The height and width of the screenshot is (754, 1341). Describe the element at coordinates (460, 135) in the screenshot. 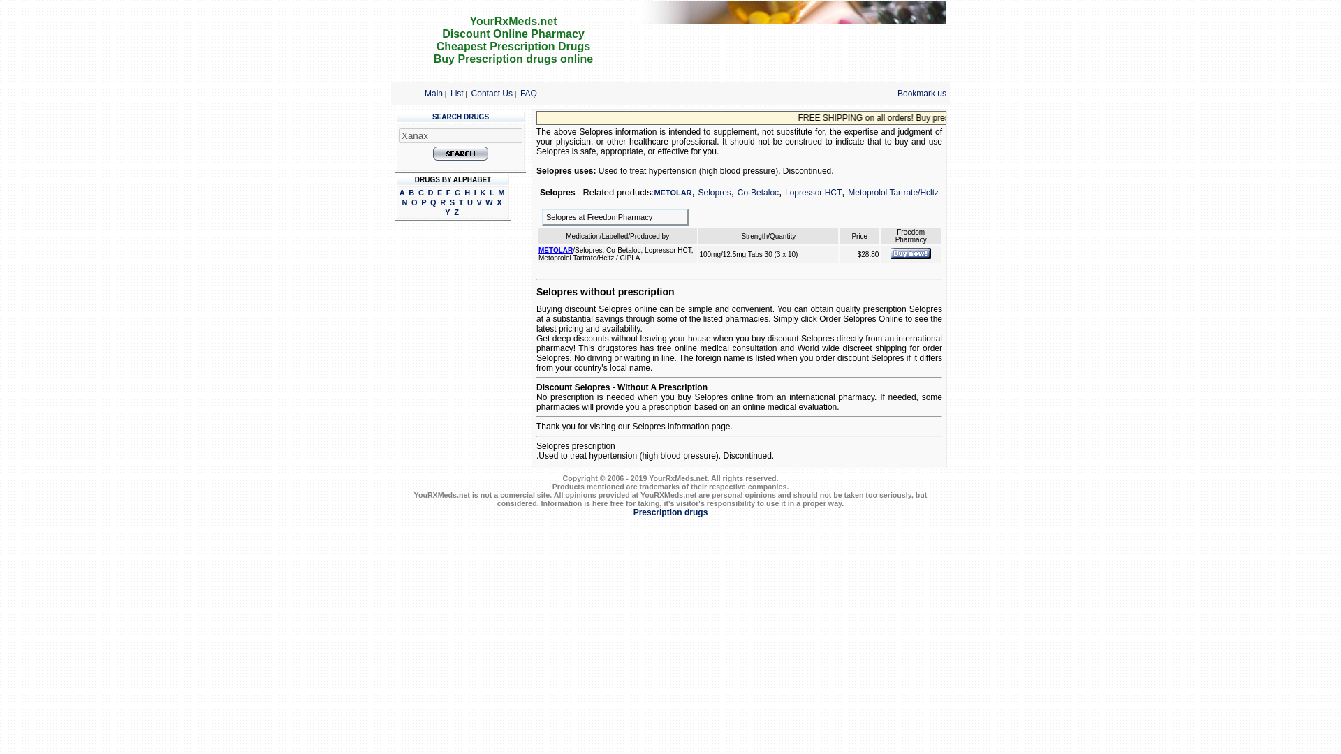

I see `Xanax` at that location.